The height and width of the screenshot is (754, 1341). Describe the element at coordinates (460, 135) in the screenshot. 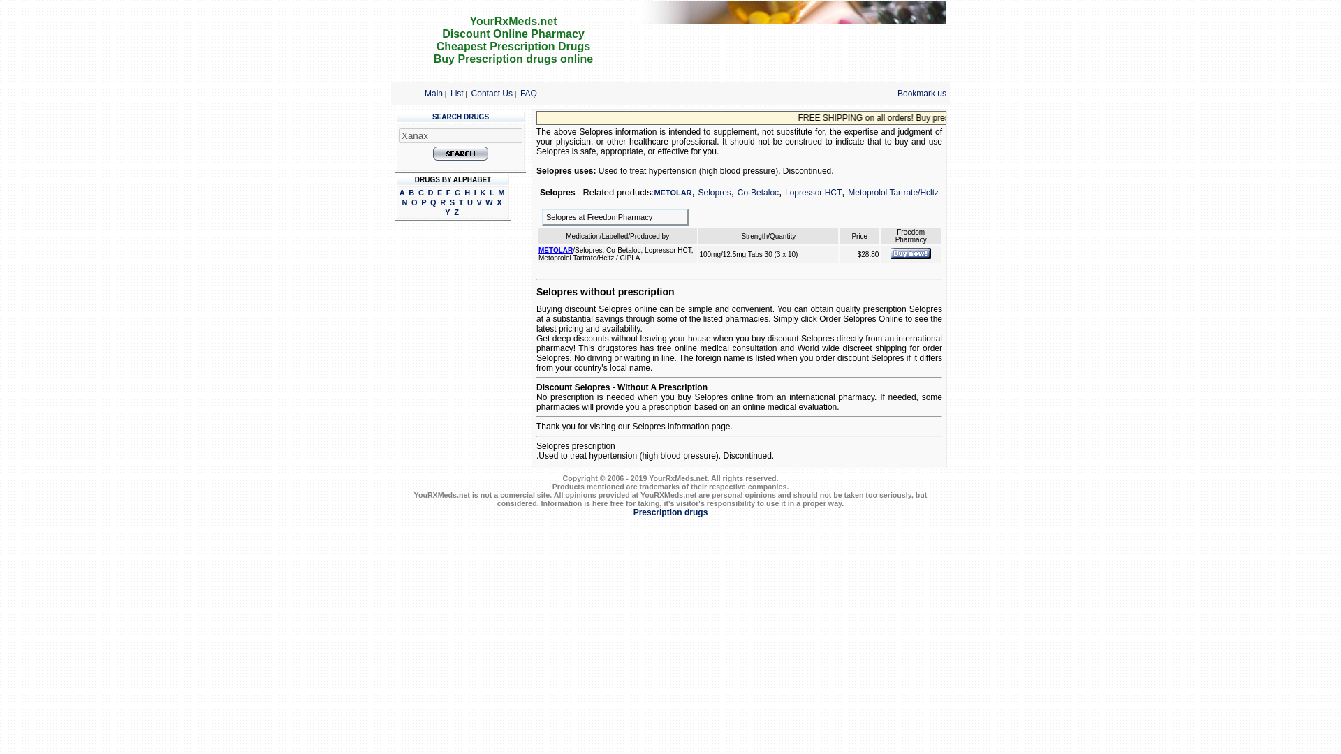

I see `Xanax` at that location.